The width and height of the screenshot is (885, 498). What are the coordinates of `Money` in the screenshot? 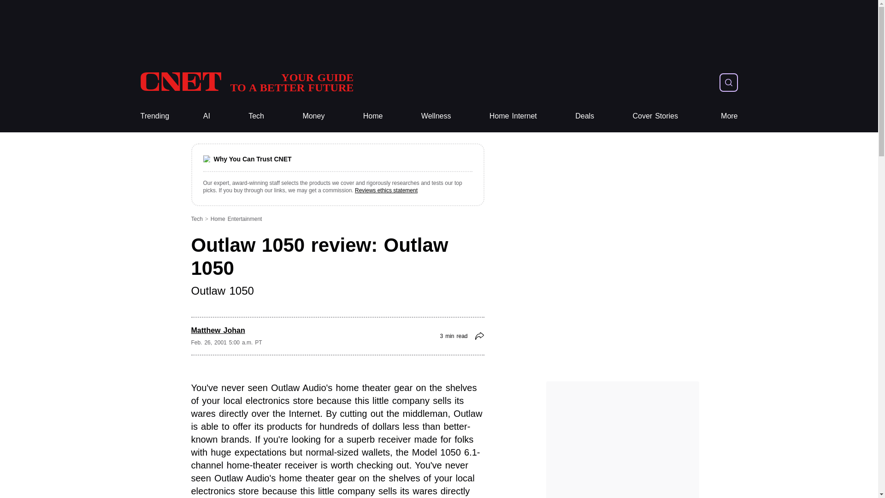 It's located at (313, 116).